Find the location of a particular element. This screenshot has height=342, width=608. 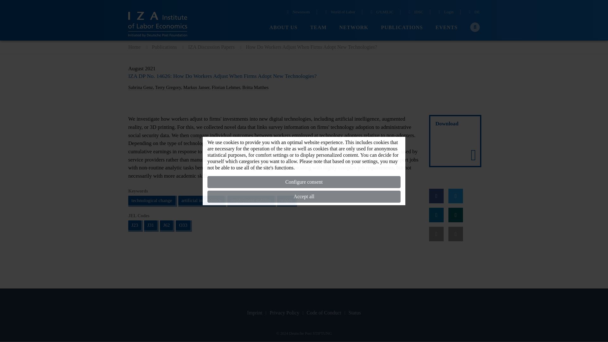

ABOUT US is located at coordinates (283, 28).